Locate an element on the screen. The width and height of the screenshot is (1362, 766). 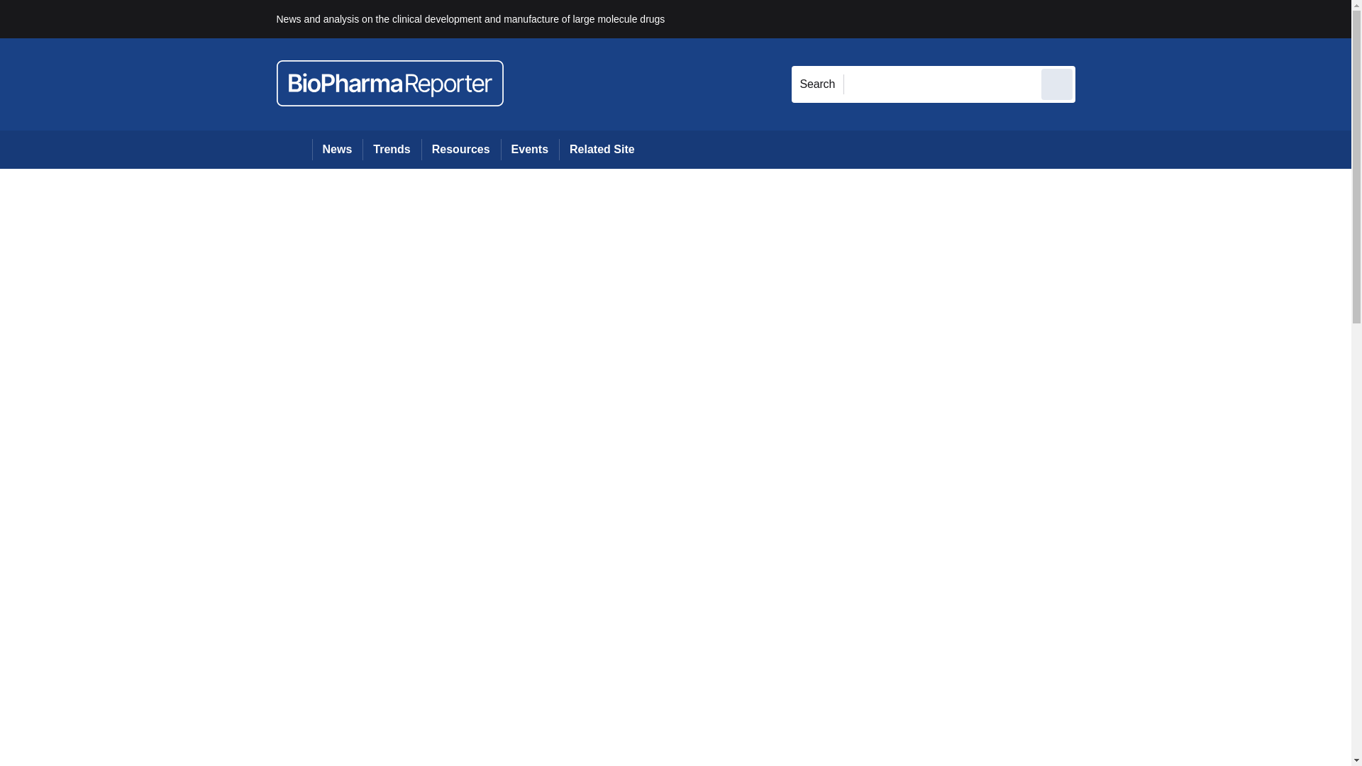
Sign out is located at coordinates (1099, 18).